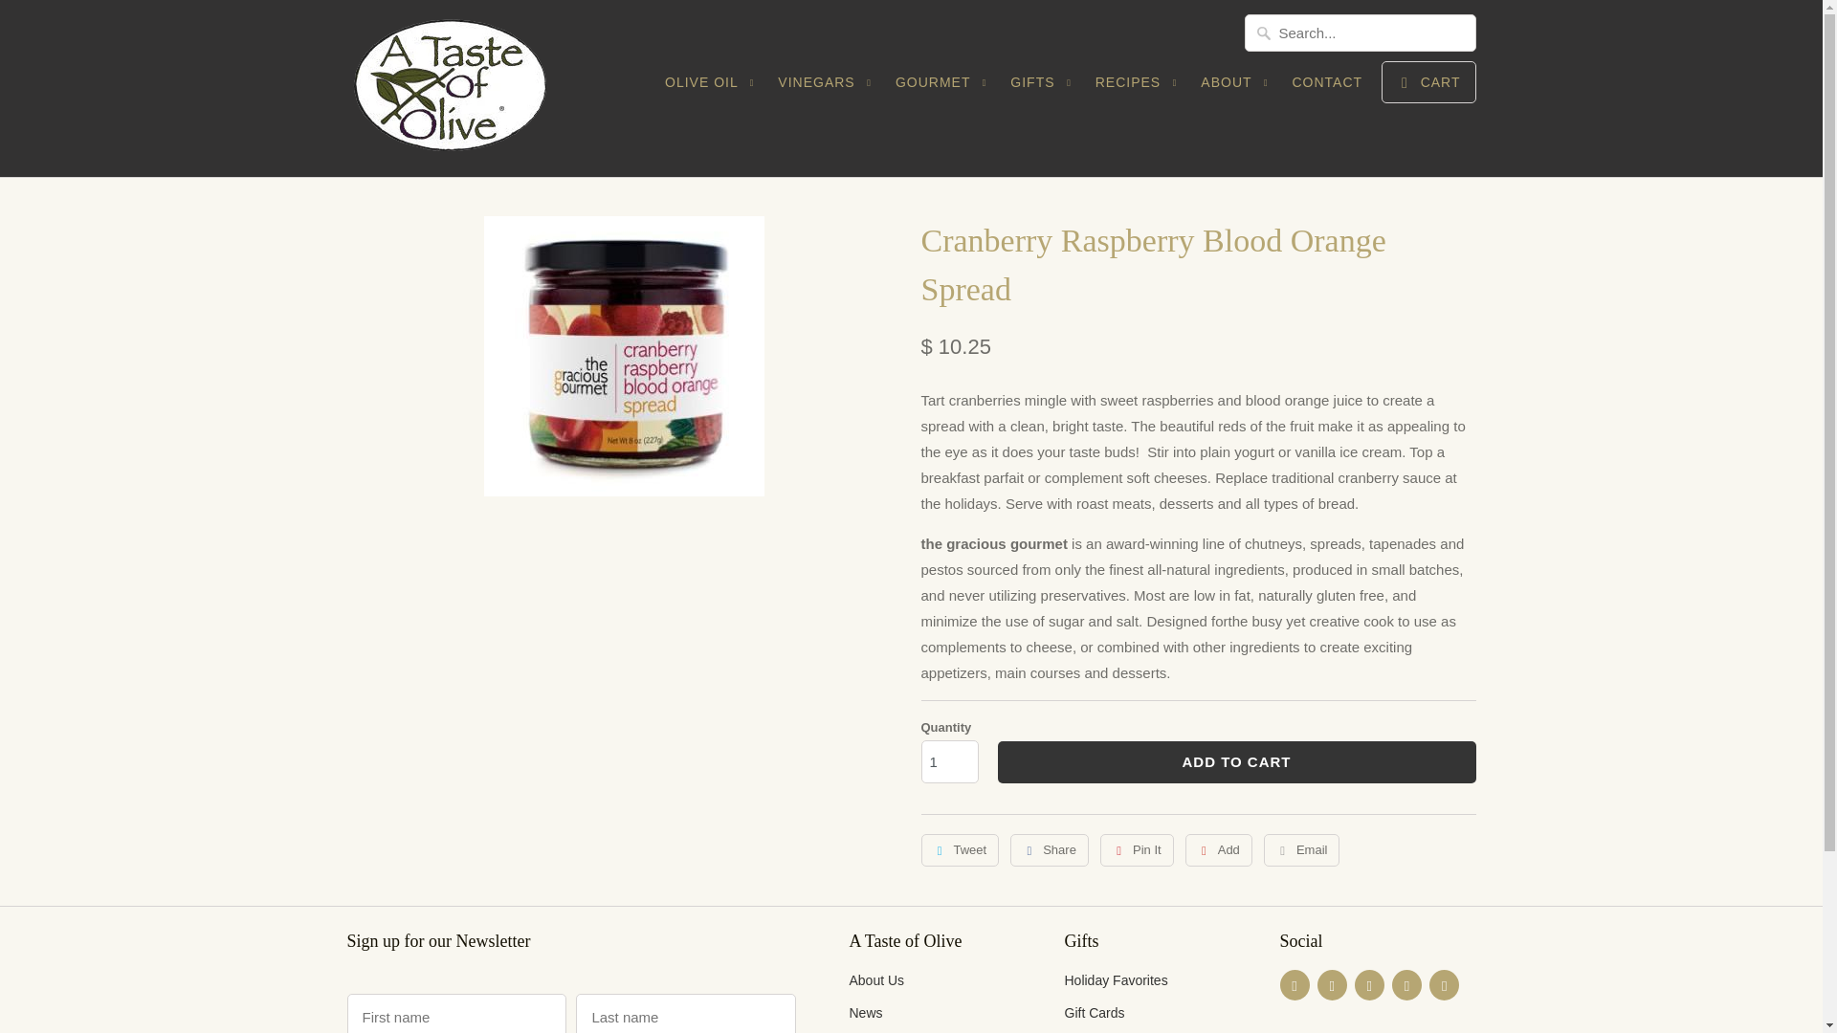  Describe the element at coordinates (948, 761) in the screenshot. I see `1` at that location.